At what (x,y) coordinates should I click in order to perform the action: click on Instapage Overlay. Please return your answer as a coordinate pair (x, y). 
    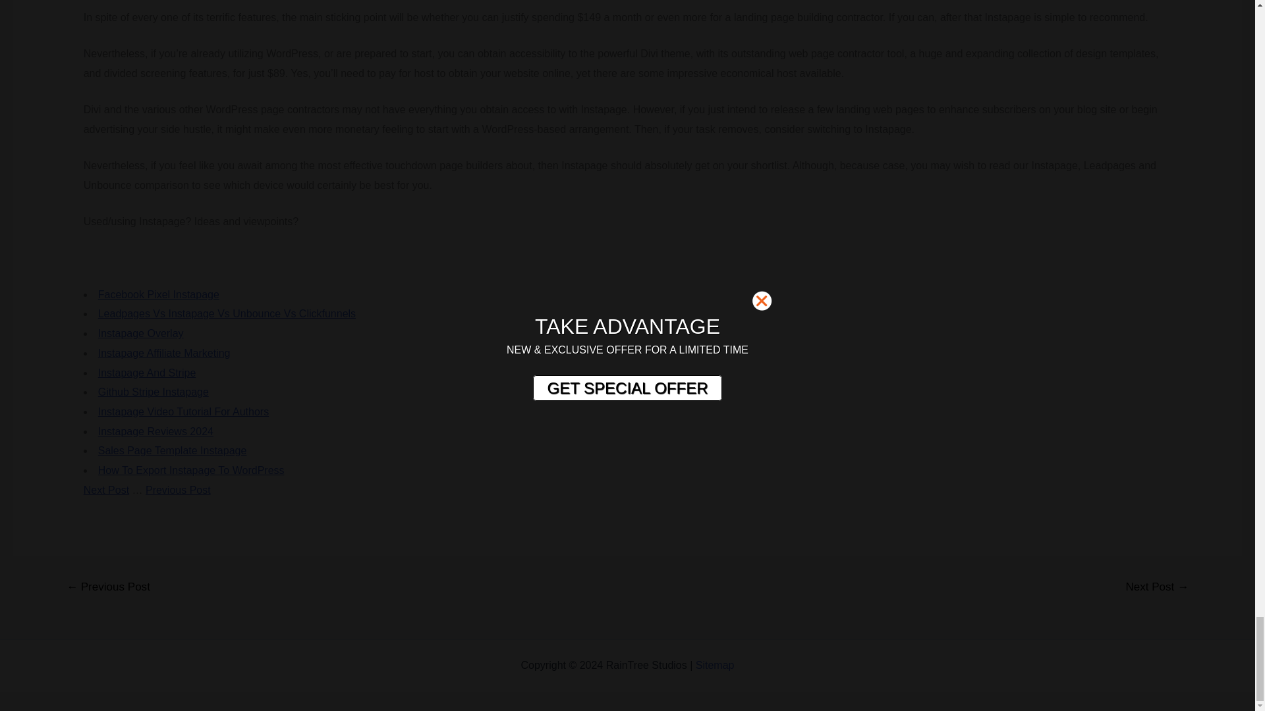
    Looking at the image, I should click on (141, 333).